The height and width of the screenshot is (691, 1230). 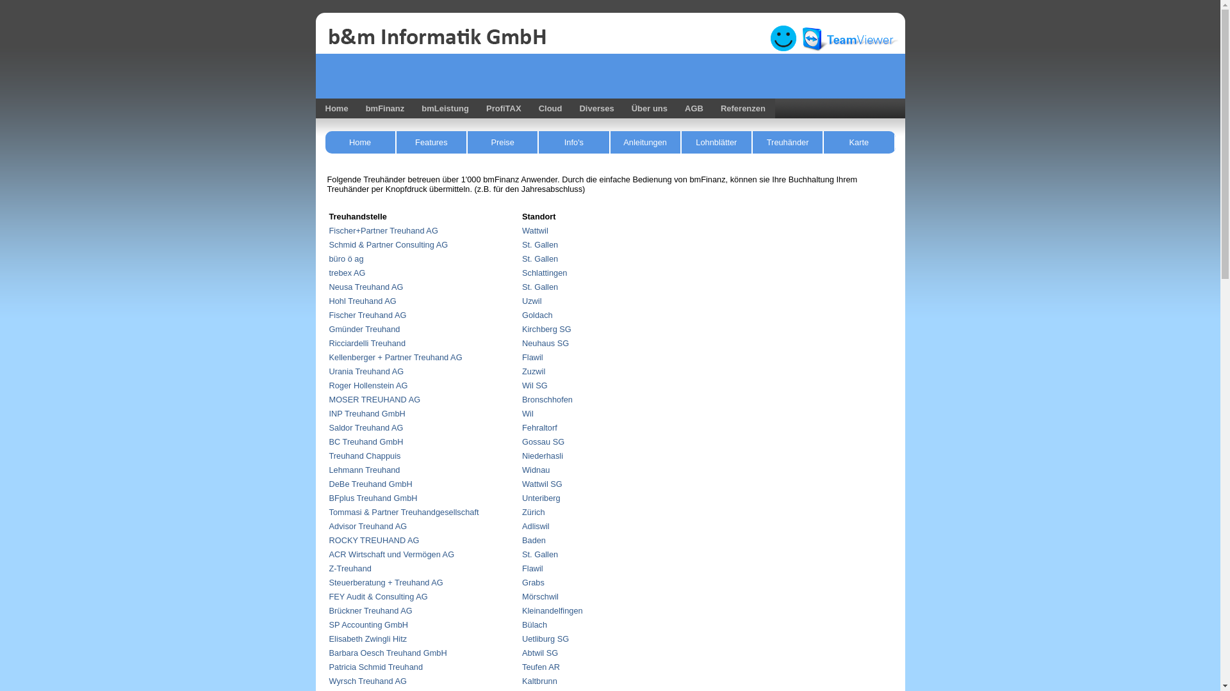 What do you see at coordinates (541, 498) in the screenshot?
I see `Unteriberg` at bounding box center [541, 498].